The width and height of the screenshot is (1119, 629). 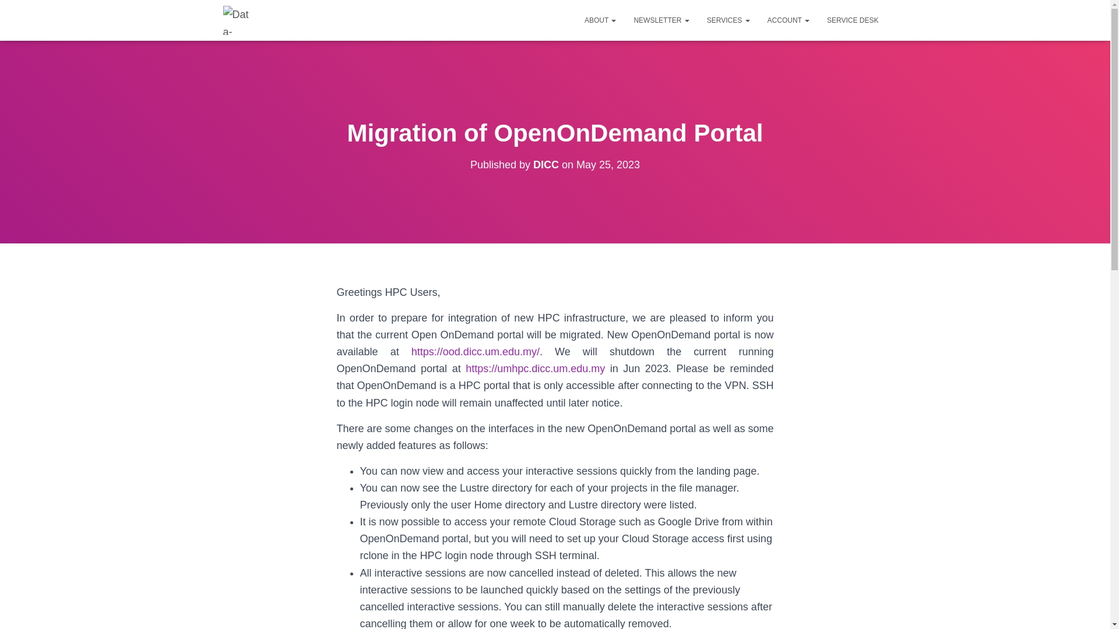 What do you see at coordinates (729, 20) in the screenshot?
I see `SERVICES` at bounding box center [729, 20].